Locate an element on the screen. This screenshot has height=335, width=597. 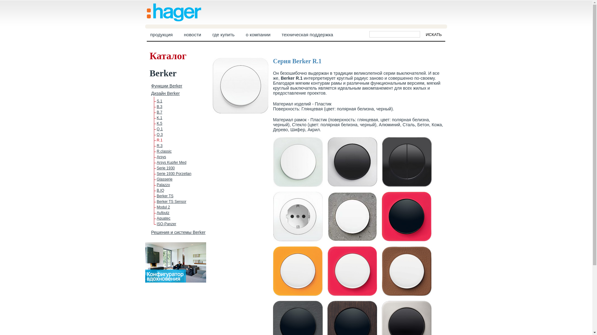
Aquatec is located at coordinates (164, 218).